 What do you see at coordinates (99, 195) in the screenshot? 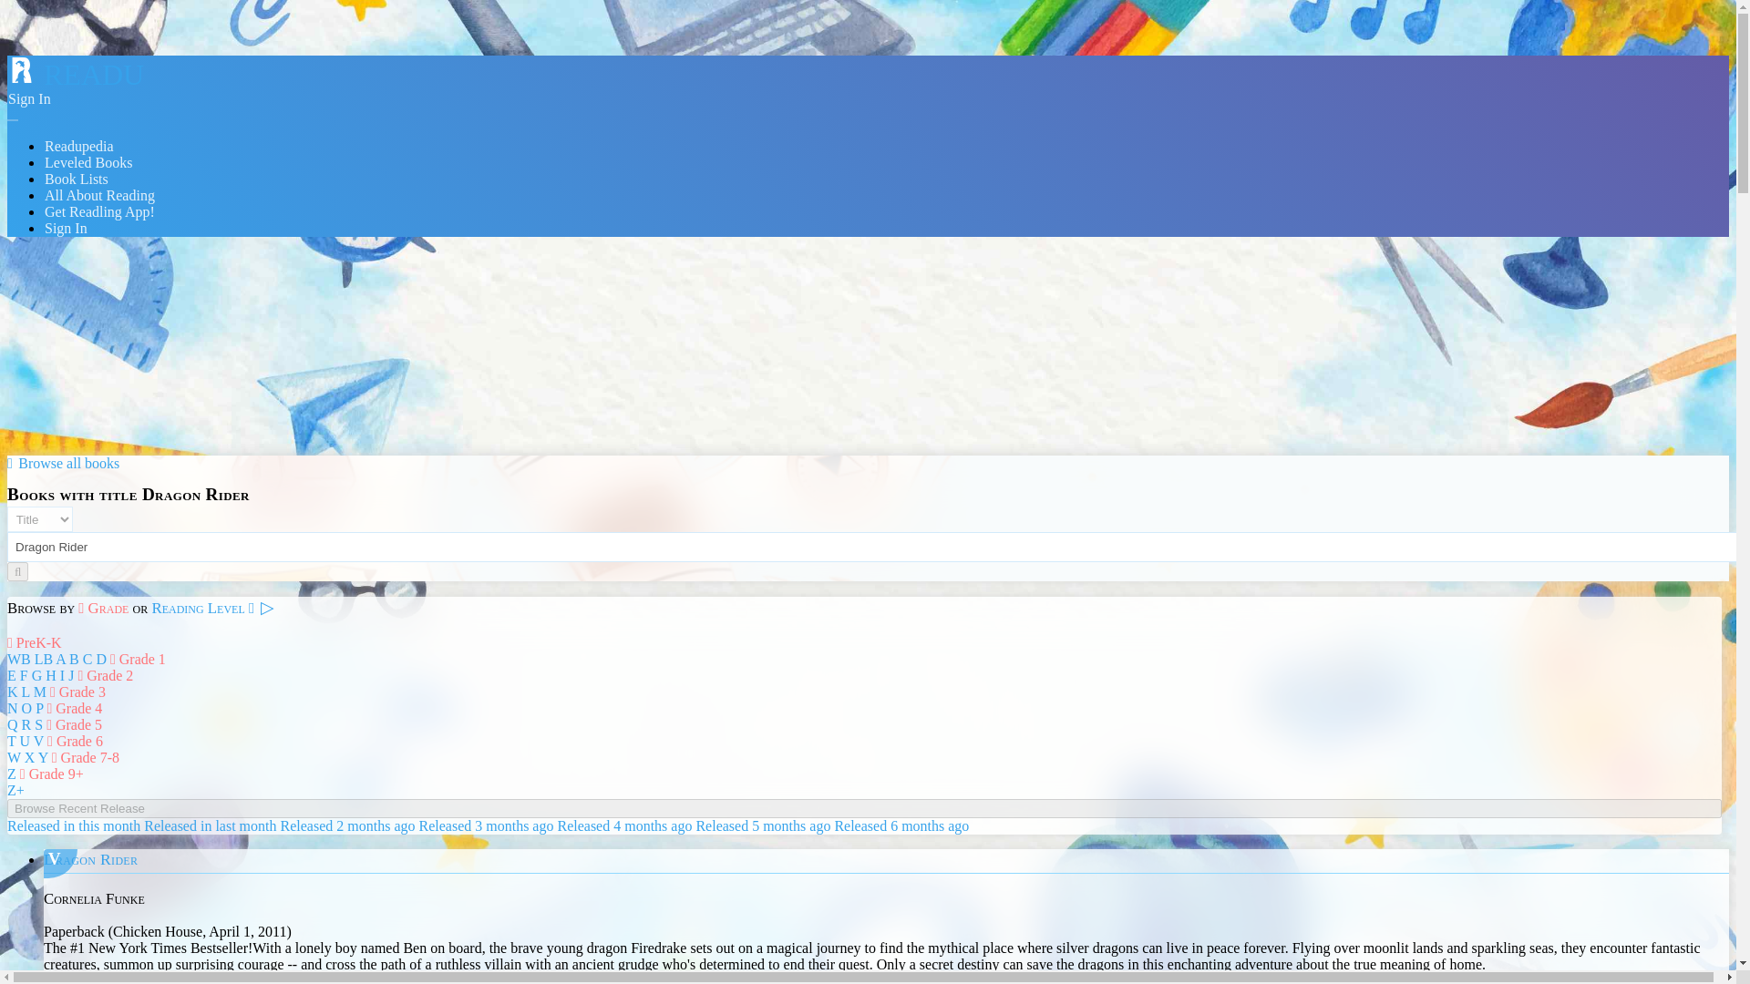
I see `All About Reading` at bounding box center [99, 195].